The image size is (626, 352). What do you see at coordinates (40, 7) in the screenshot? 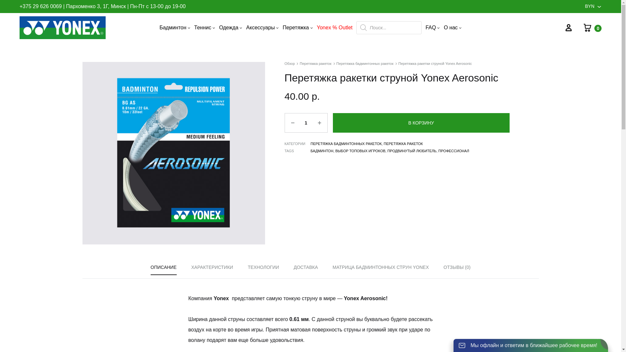
I see `+375 29 626 0069` at bounding box center [40, 7].